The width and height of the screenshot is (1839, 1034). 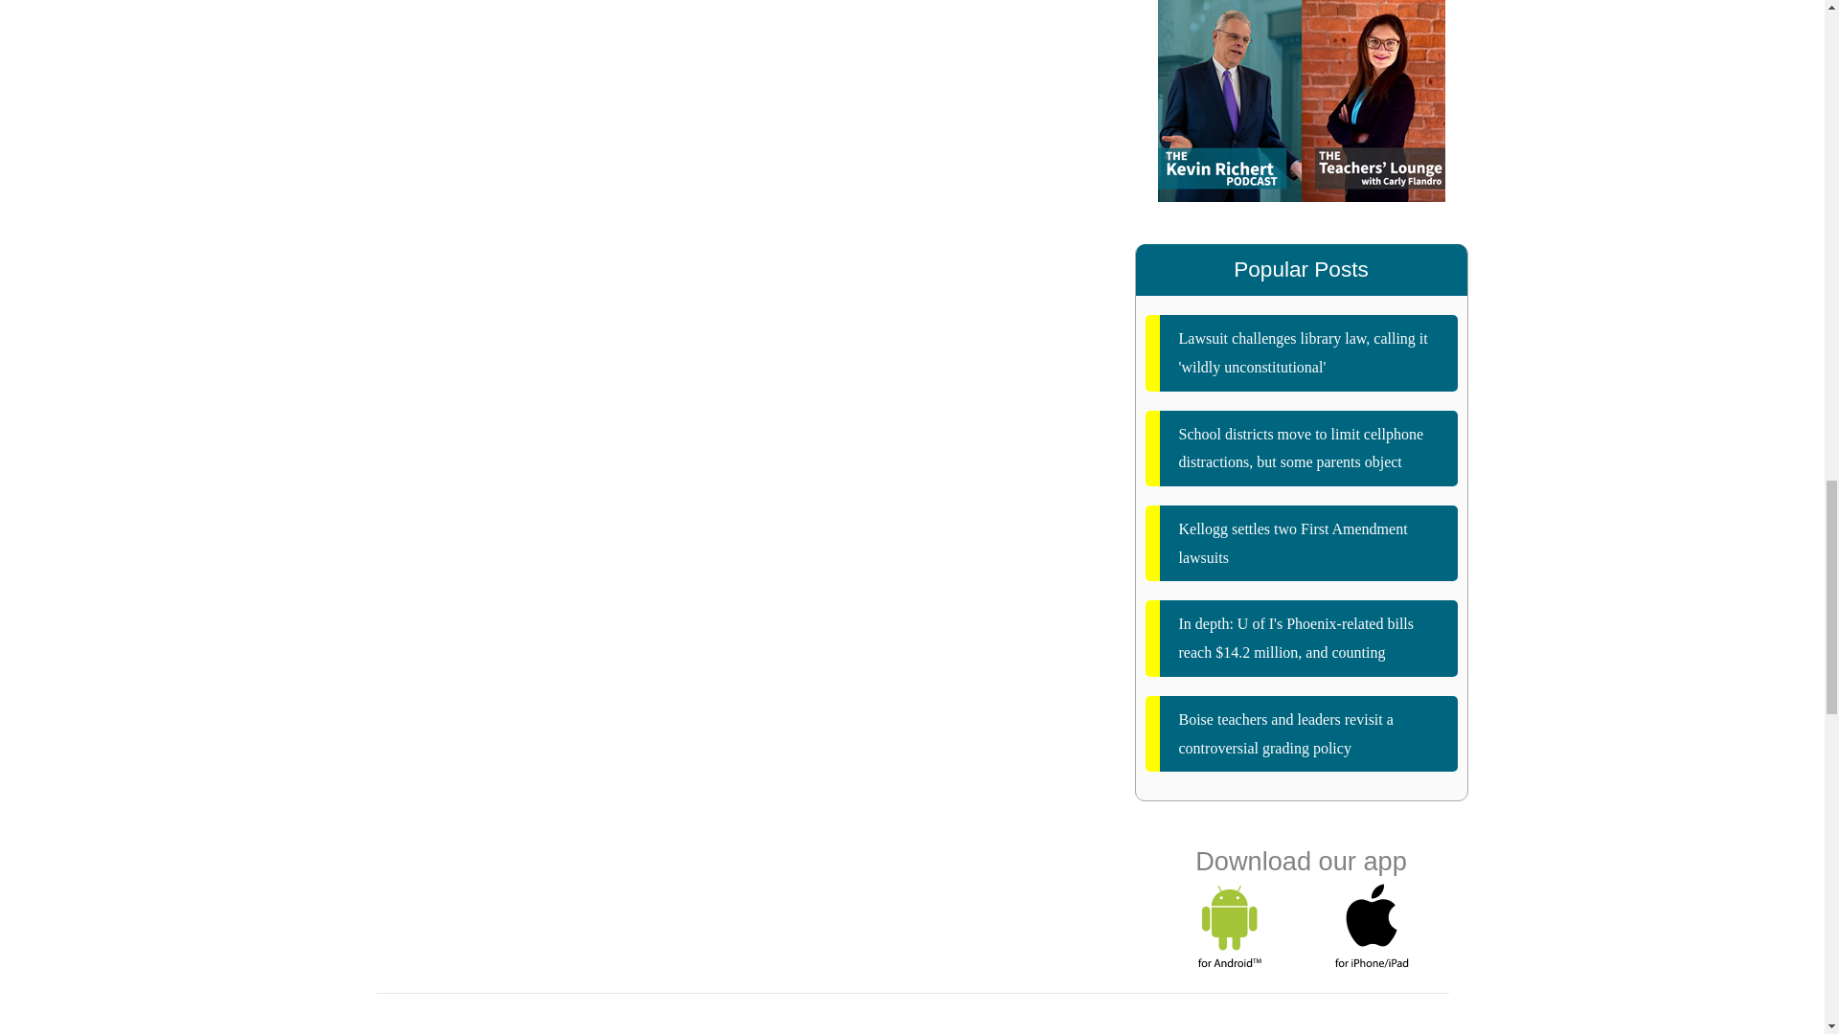 What do you see at coordinates (1302, 543) in the screenshot?
I see `Kellogg settles two First Amendment lawsuits` at bounding box center [1302, 543].